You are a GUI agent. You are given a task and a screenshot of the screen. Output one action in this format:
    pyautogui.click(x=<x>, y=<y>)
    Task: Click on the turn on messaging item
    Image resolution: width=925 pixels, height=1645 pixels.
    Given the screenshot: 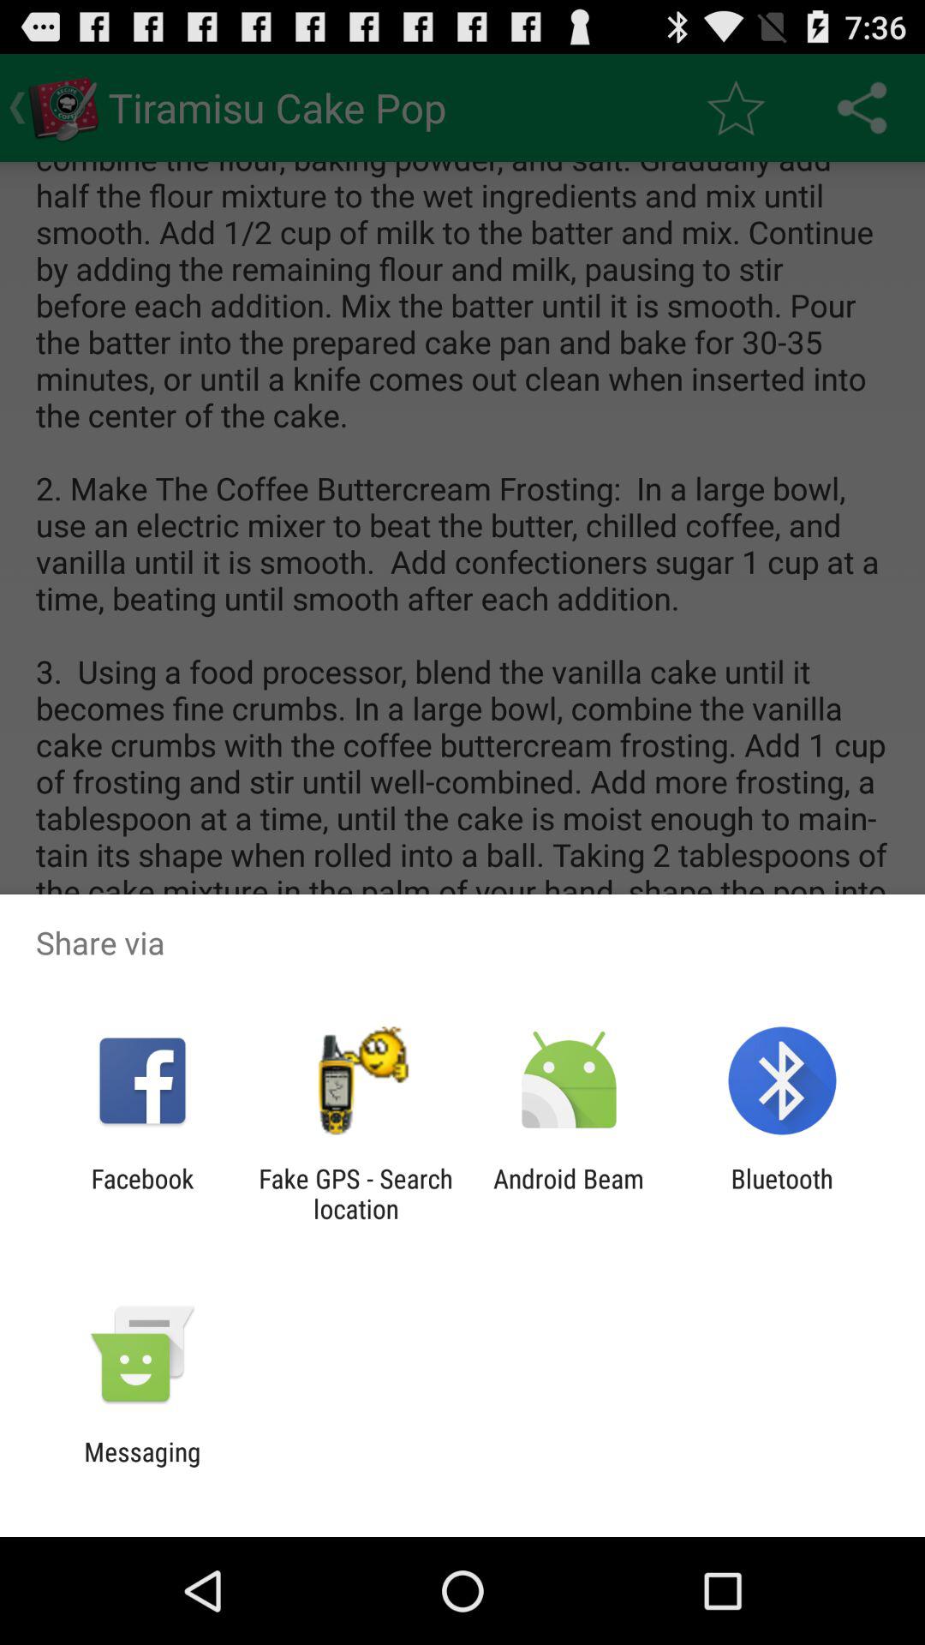 What is the action you would take?
    pyautogui.click(x=142, y=1467)
    